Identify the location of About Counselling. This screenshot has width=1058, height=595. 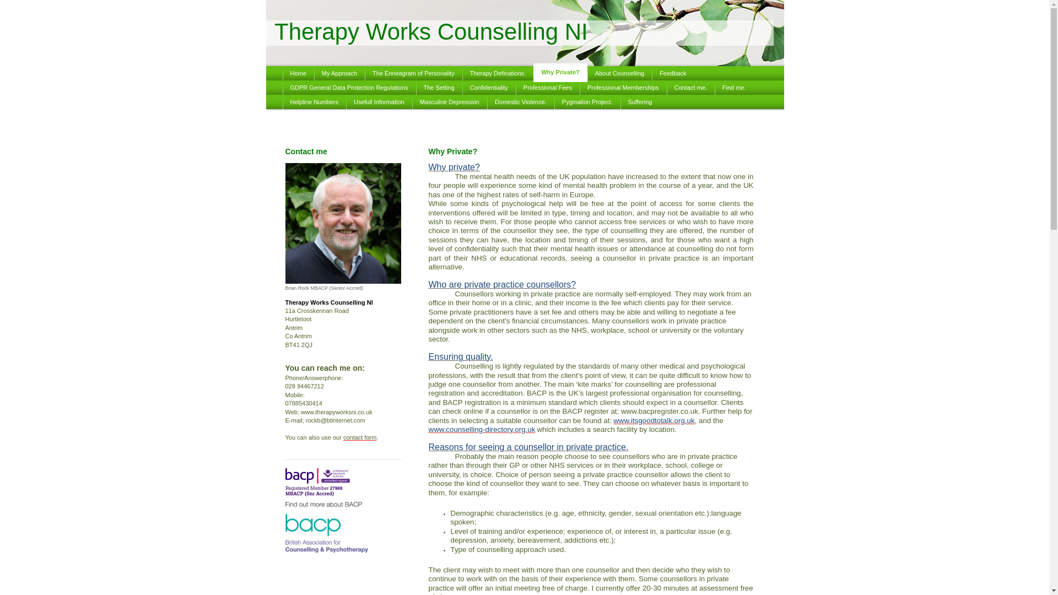
(619, 73).